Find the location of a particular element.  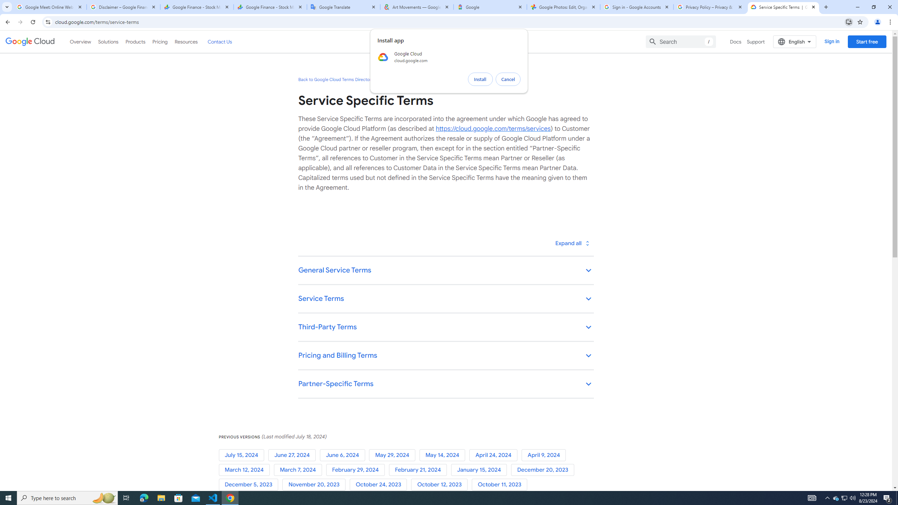

December 20, 2023 is located at coordinates (544, 470).